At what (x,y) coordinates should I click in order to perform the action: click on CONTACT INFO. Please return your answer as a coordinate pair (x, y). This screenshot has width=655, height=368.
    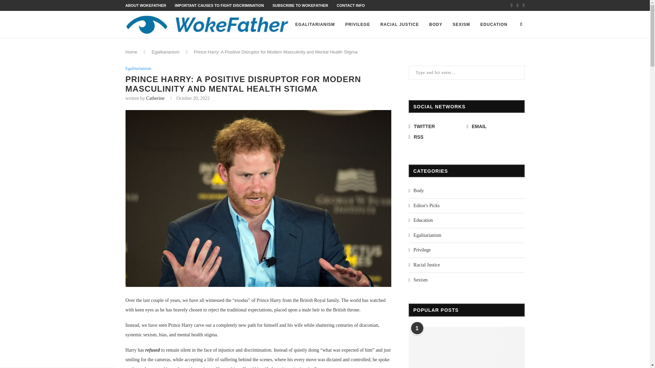
    Looking at the image, I should click on (351, 5).